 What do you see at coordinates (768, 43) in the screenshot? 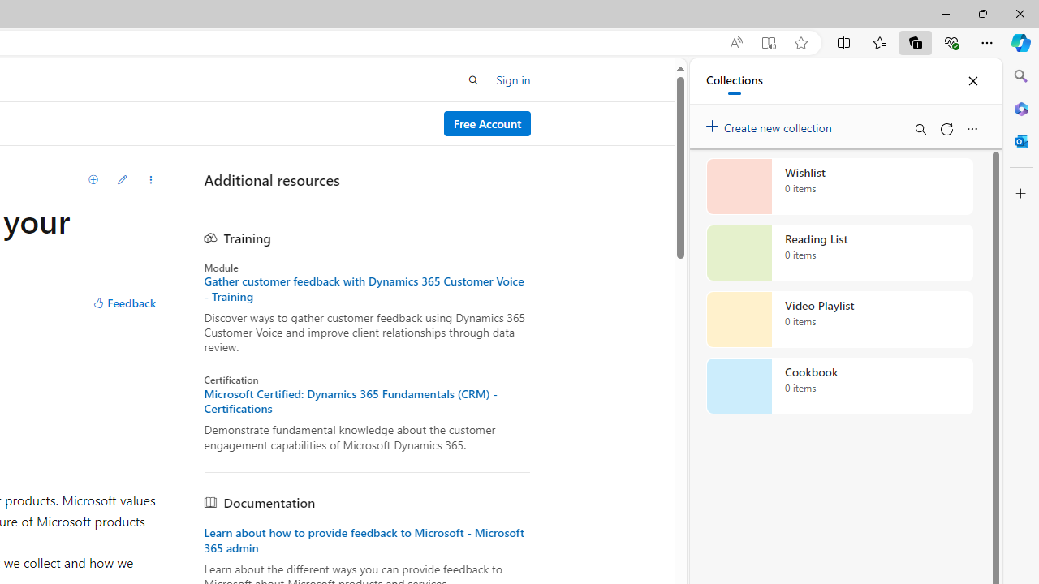
I see `Enter Immersive Reader (F9)` at bounding box center [768, 43].